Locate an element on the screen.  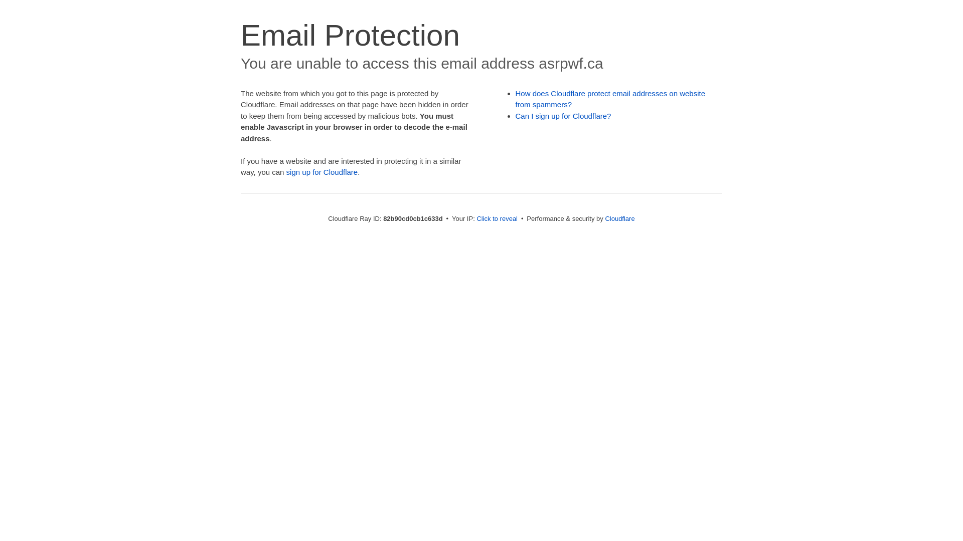
Can I sign up for Cloudflare? is located at coordinates (564, 116).